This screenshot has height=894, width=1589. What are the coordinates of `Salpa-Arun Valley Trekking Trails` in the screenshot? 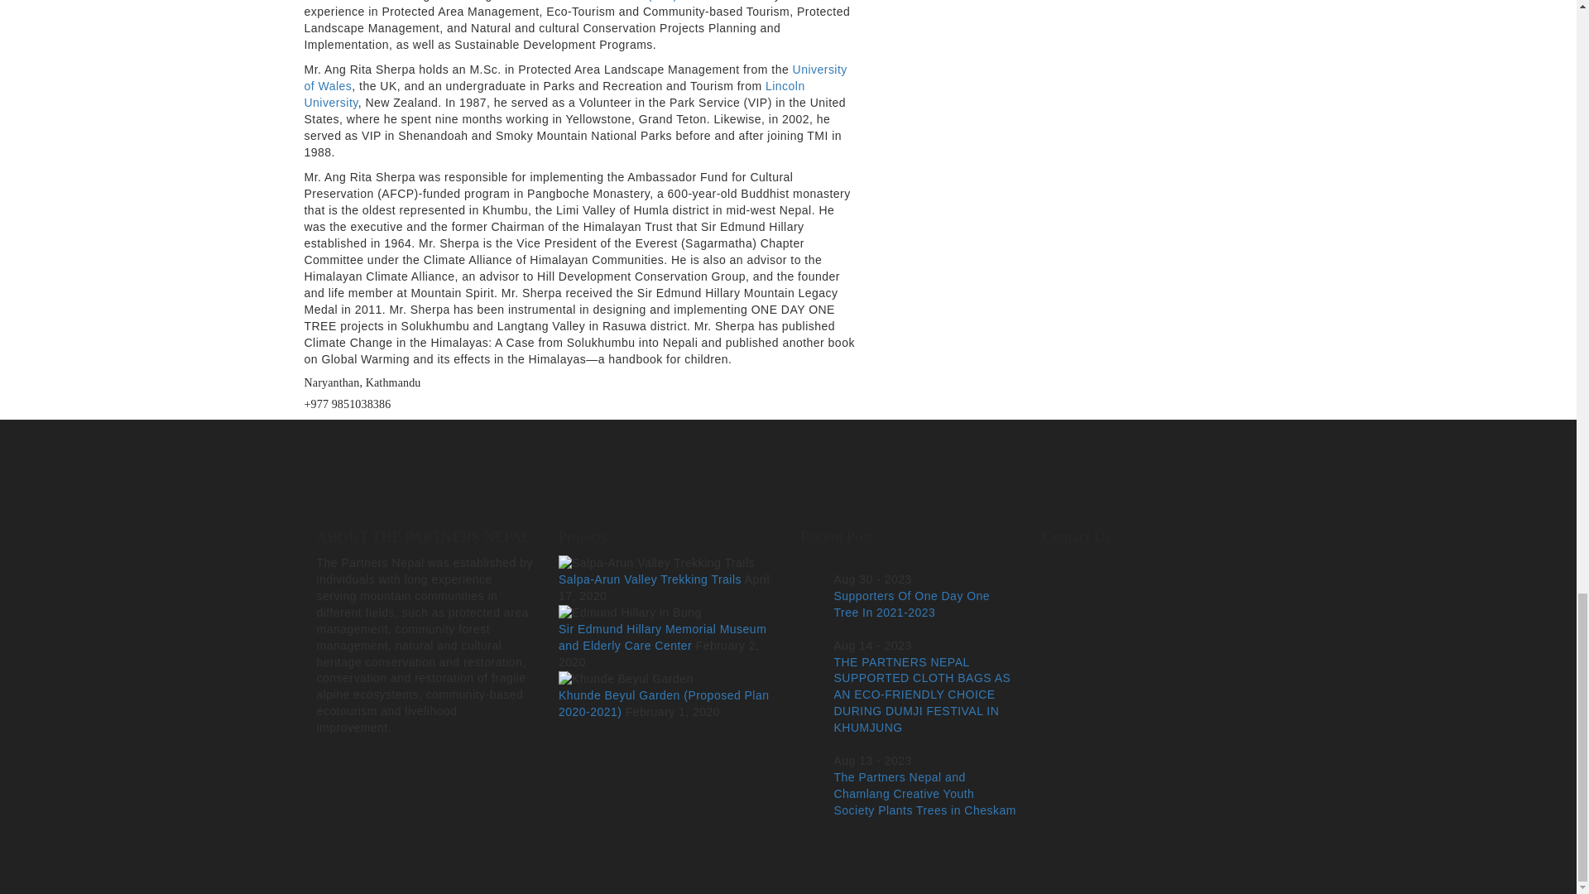 It's located at (650, 579).